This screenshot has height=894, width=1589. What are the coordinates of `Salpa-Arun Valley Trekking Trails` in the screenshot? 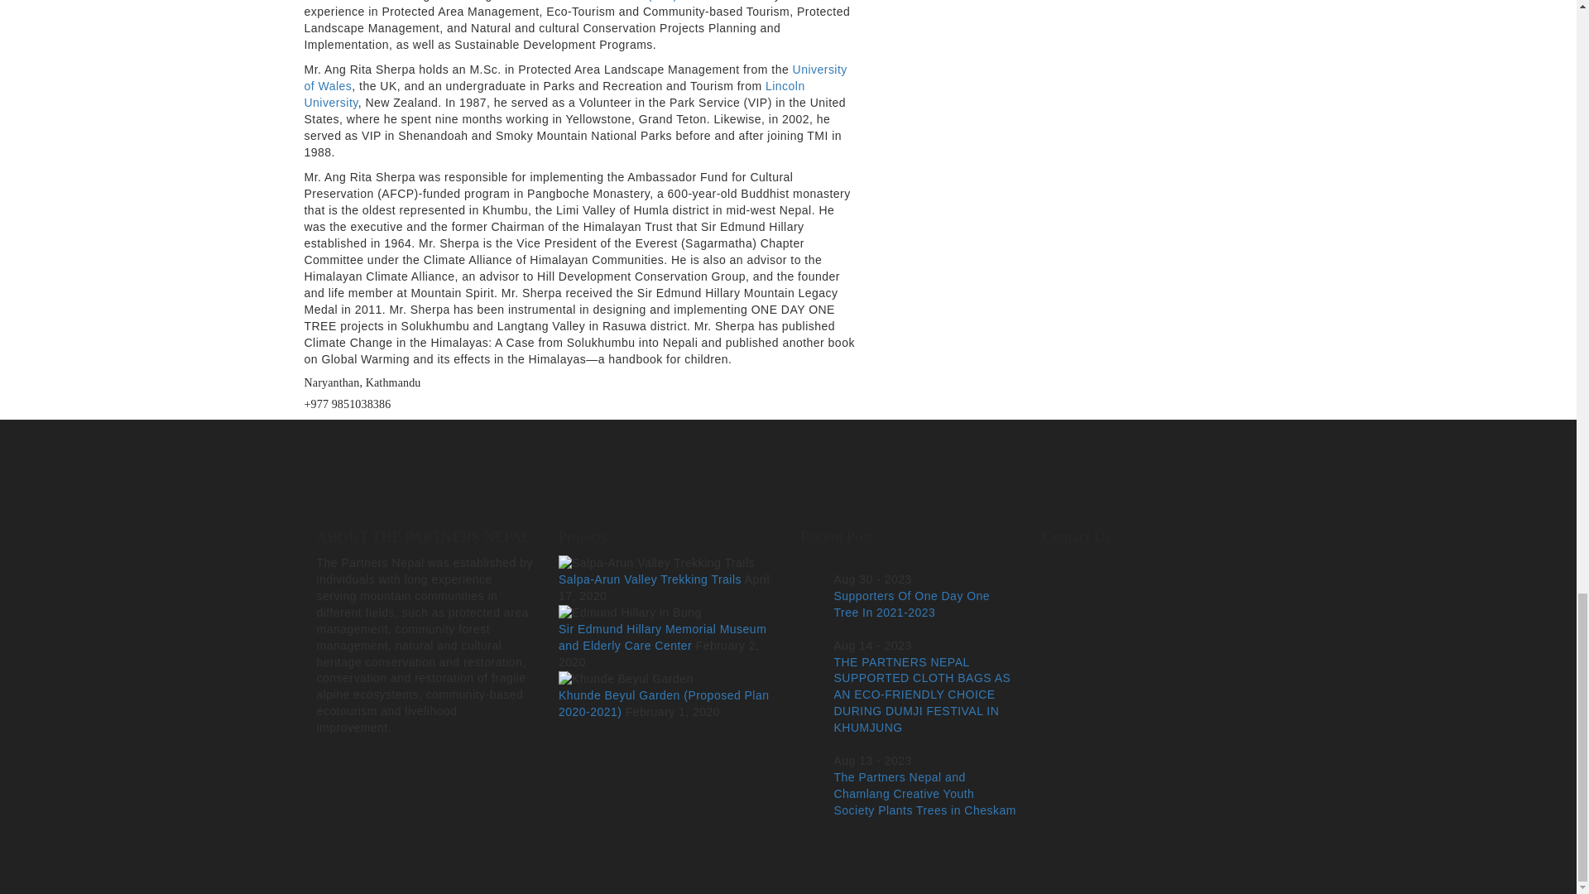 It's located at (650, 579).